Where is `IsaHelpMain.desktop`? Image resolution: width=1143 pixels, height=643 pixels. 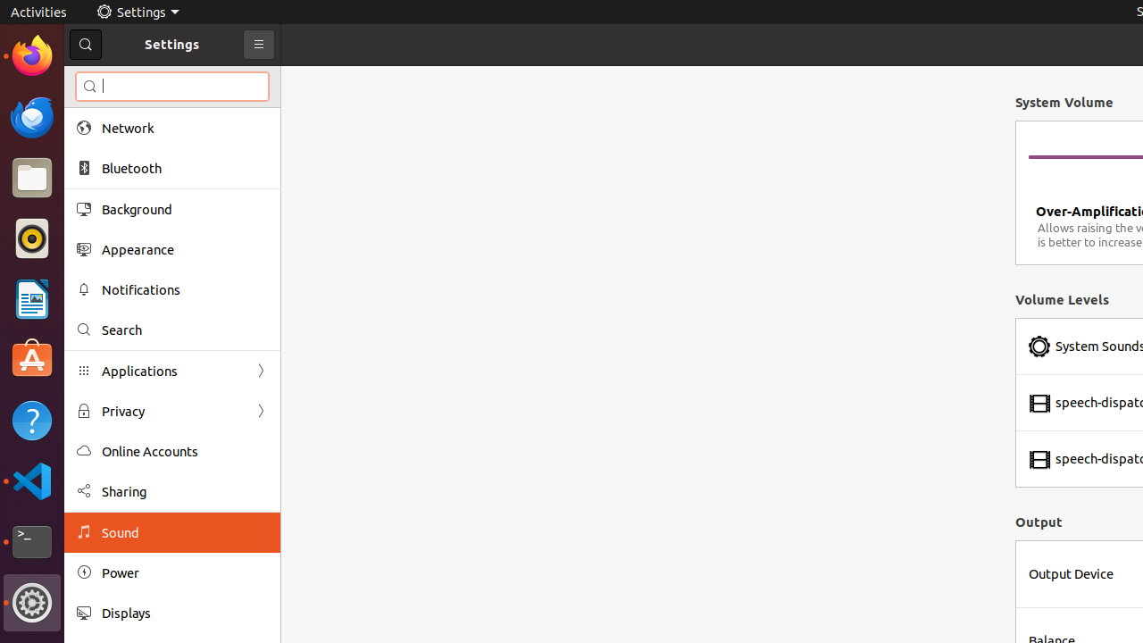 IsaHelpMain.desktop is located at coordinates (120, 268).